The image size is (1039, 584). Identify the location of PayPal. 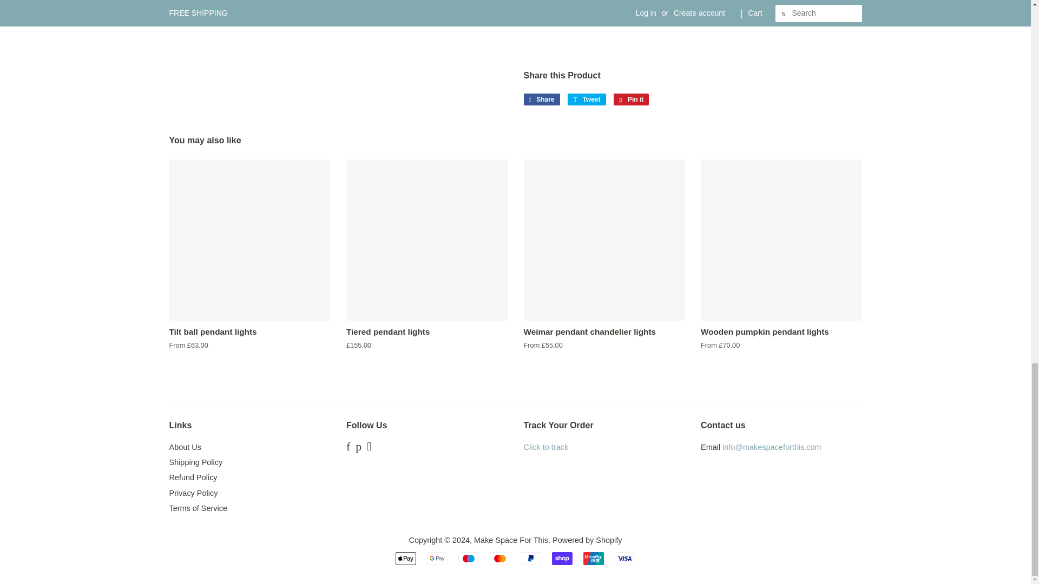
(530, 558).